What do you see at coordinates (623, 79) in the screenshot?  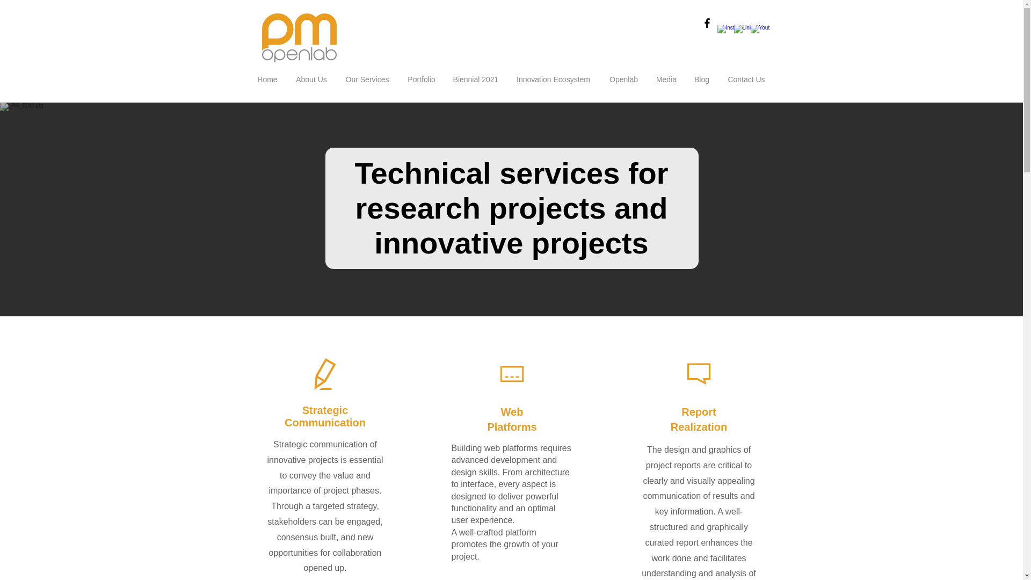 I see `Openlab` at bounding box center [623, 79].